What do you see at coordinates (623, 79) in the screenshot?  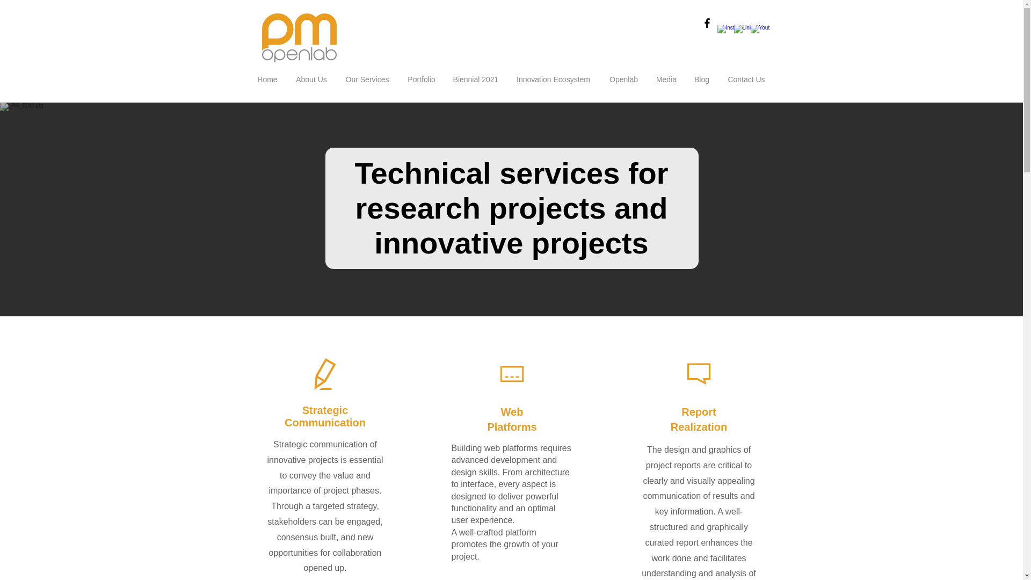 I see `Openlab` at bounding box center [623, 79].